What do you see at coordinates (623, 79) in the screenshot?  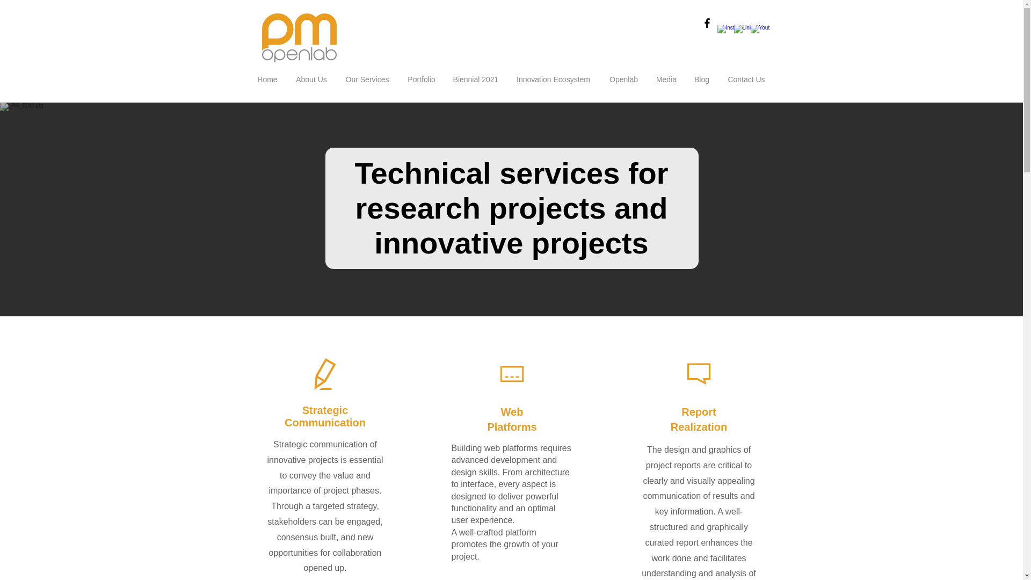 I see `Openlab` at bounding box center [623, 79].